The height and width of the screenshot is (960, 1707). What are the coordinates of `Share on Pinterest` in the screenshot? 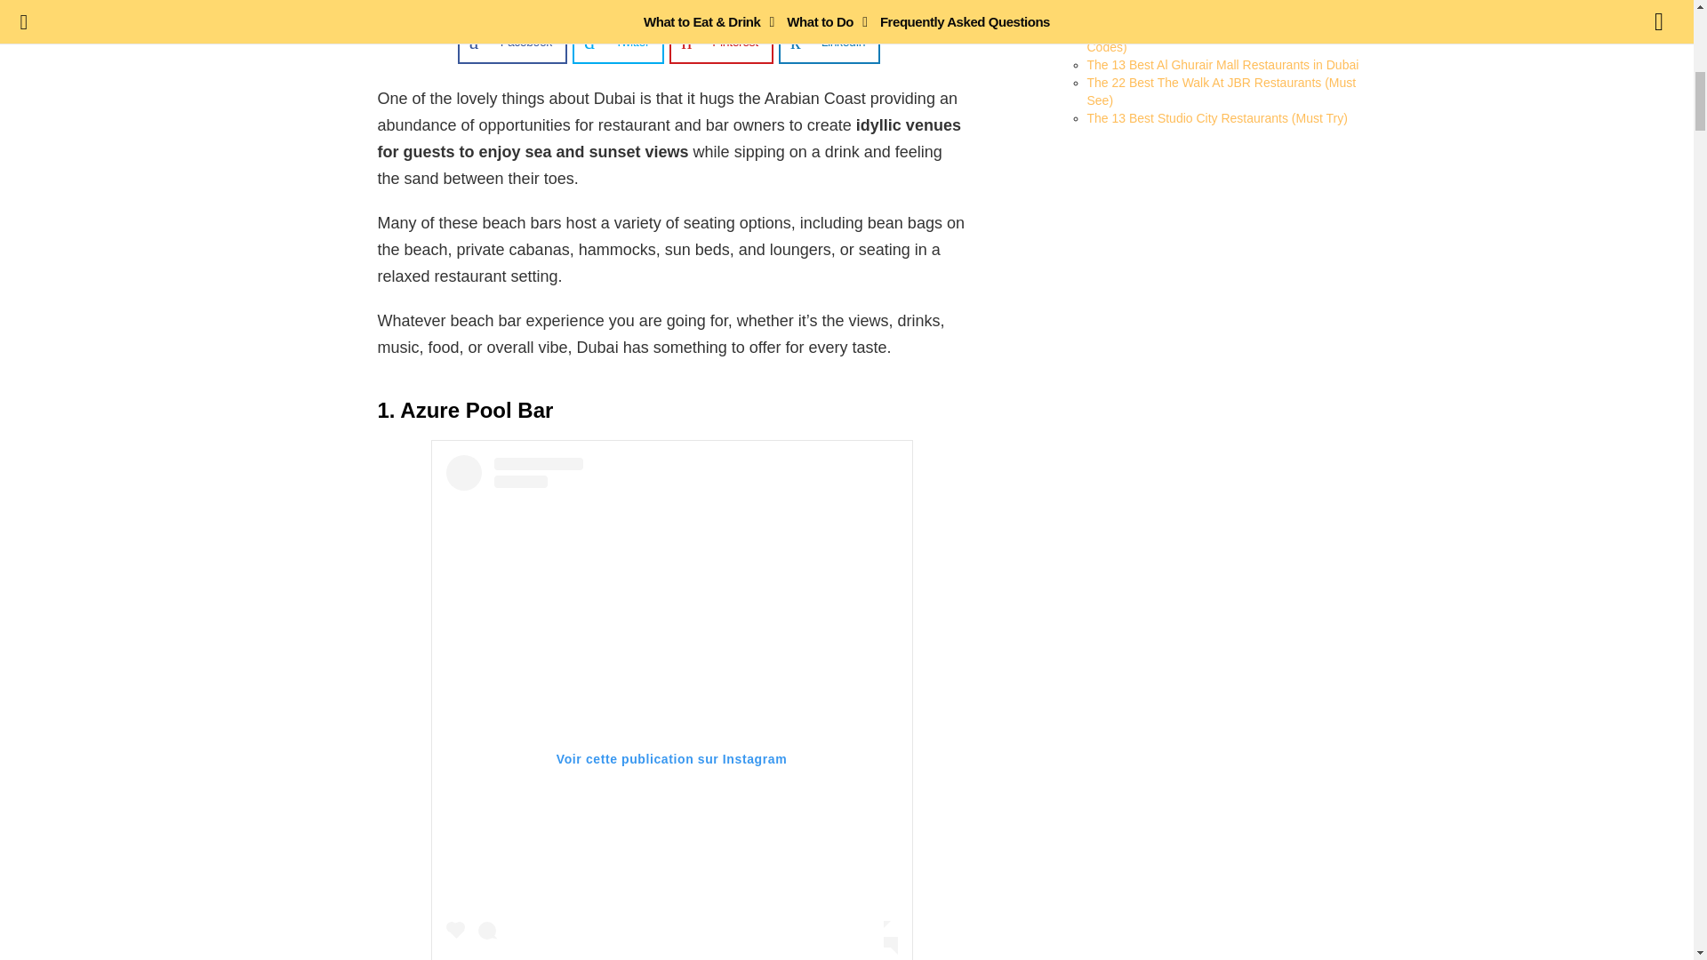 It's located at (720, 41).